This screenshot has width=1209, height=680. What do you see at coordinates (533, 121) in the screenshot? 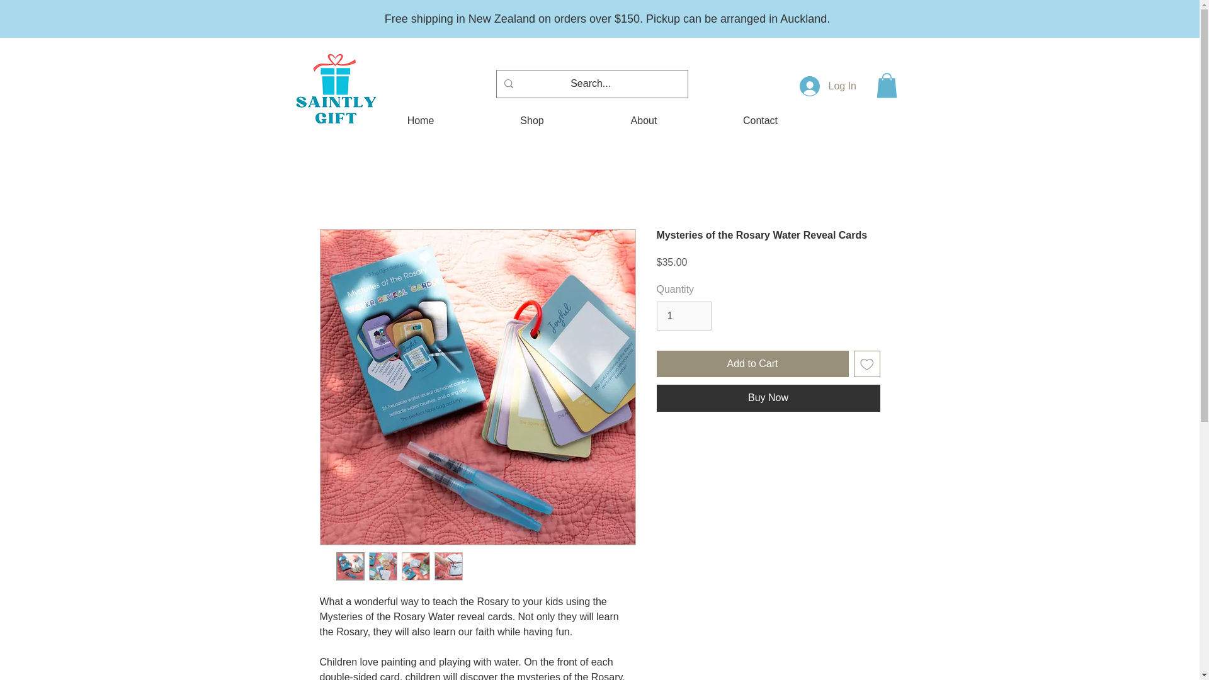
I see `Shop` at bounding box center [533, 121].